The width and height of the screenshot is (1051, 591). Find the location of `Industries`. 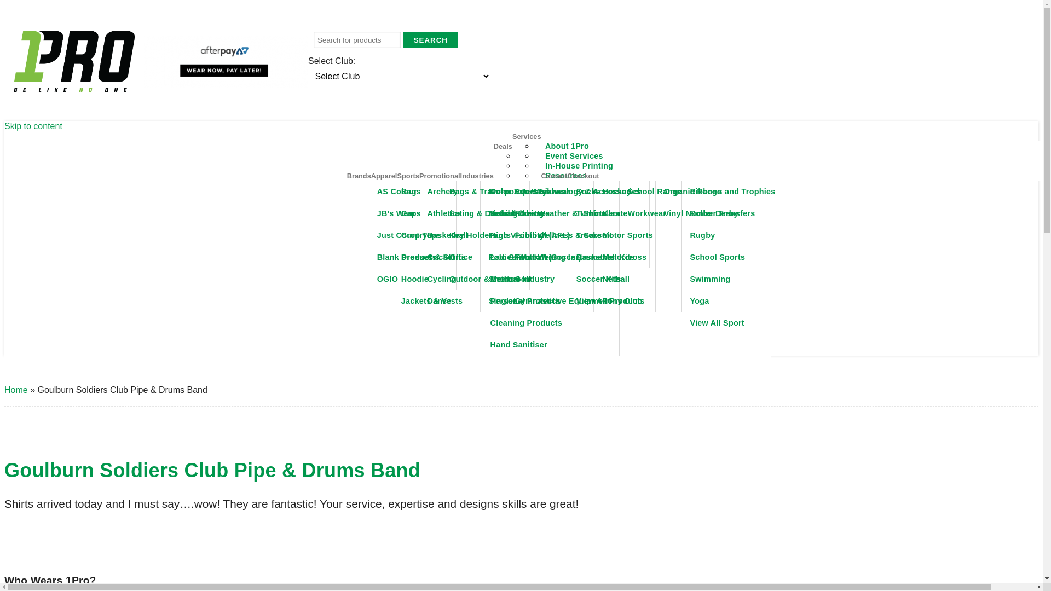

Industries is located at coordinates (477, 176).